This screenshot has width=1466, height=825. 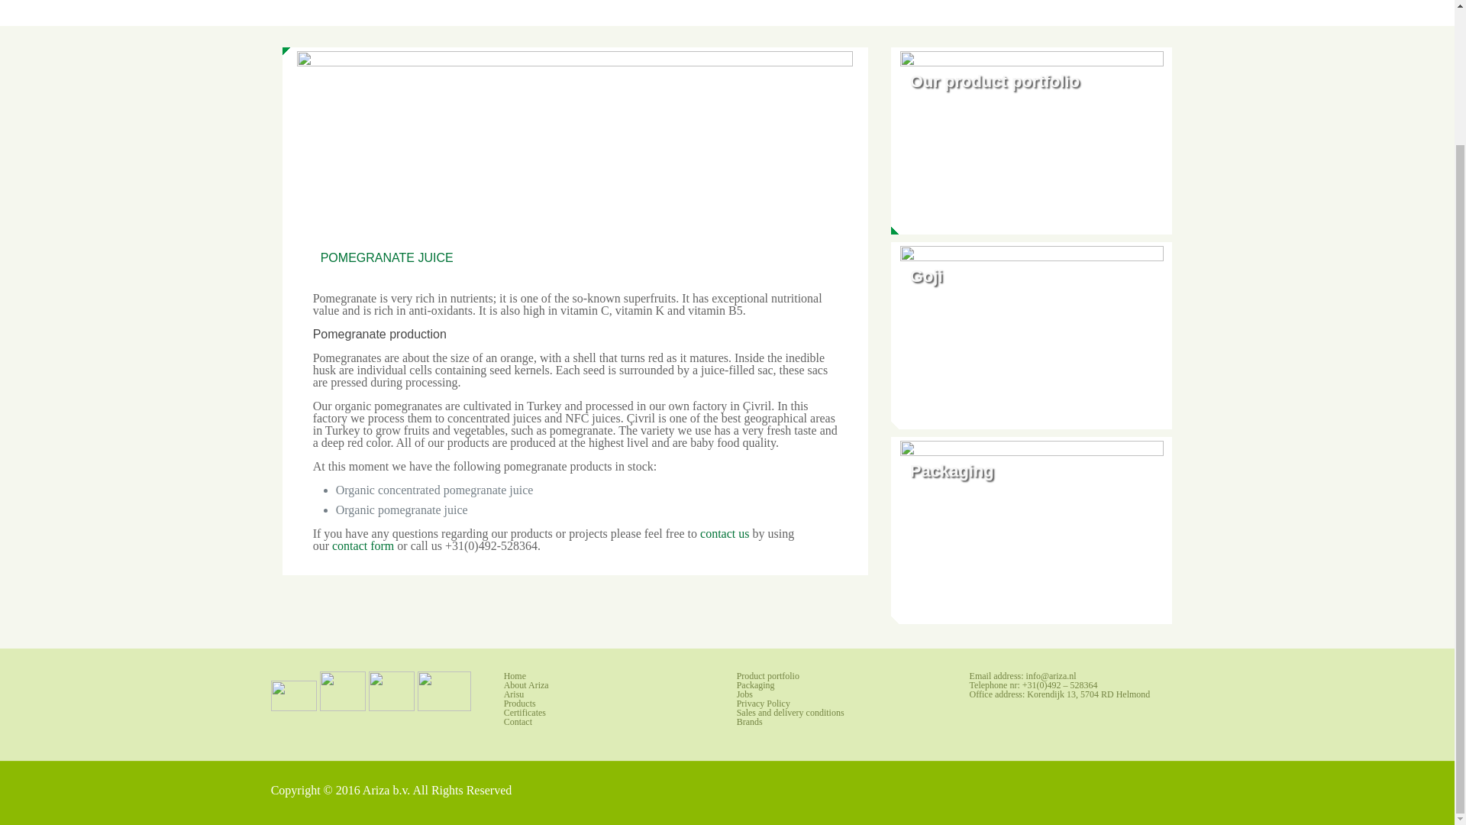 I want to click on pomegranate-breed-728x286, so click(x=575, y=159).